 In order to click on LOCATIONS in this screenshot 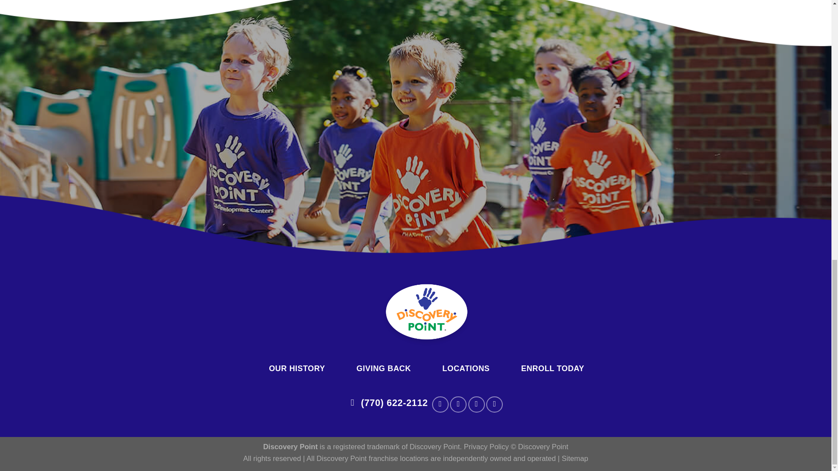, I will do `click(466, 369)`.